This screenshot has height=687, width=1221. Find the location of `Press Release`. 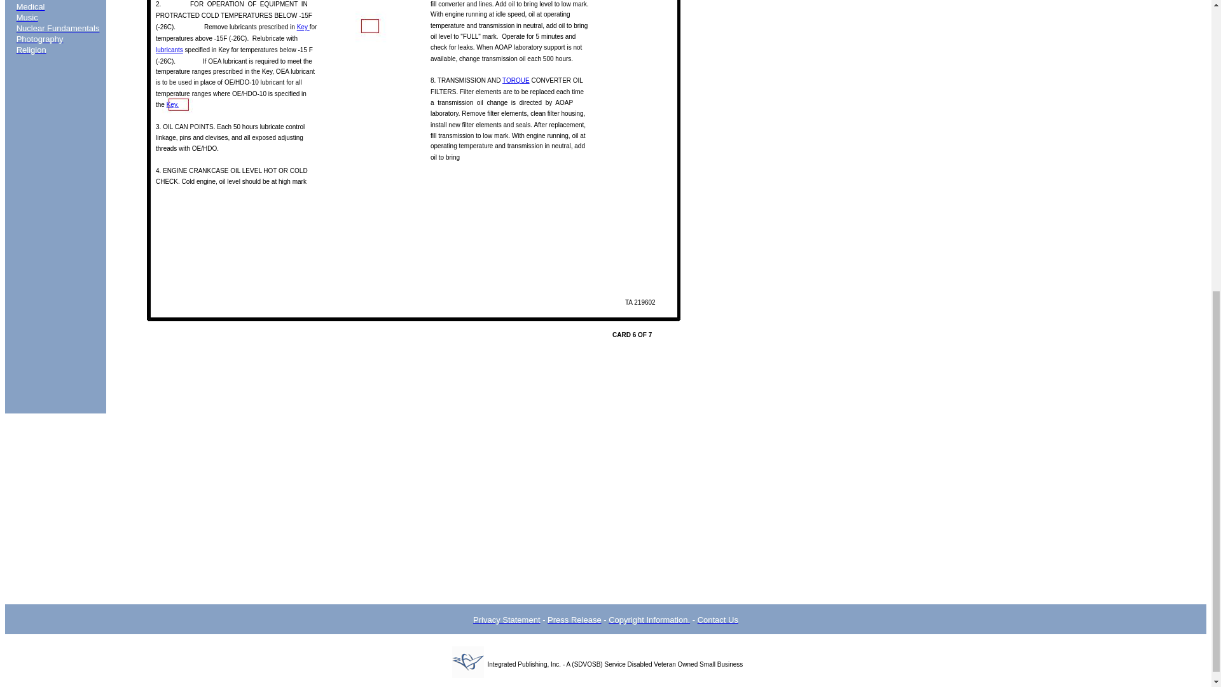

Press Release is located at coordinates (574, 620).